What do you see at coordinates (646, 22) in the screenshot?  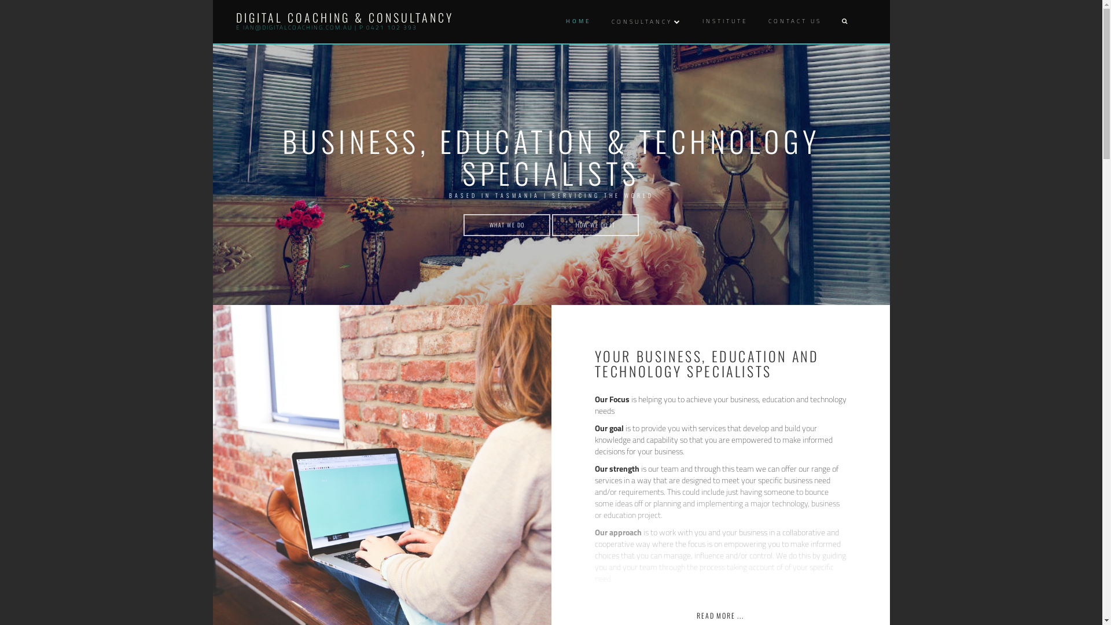 I see `CONSULTANCY` at bounding box center [646, 22].